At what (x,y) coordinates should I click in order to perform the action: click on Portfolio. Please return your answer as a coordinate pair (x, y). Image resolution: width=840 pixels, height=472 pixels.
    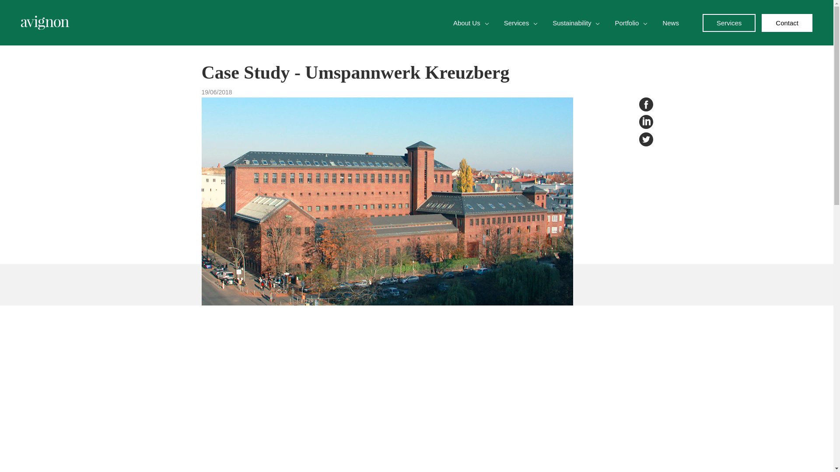
    Looking at the image, I should click on (626, 23).